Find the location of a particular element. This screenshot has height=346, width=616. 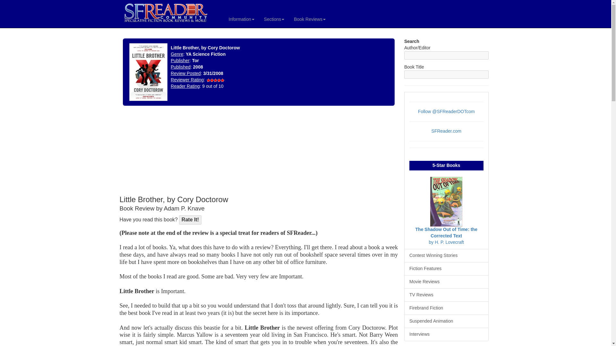

sfreader annual story contest winners is located at coordinates (446, 255).